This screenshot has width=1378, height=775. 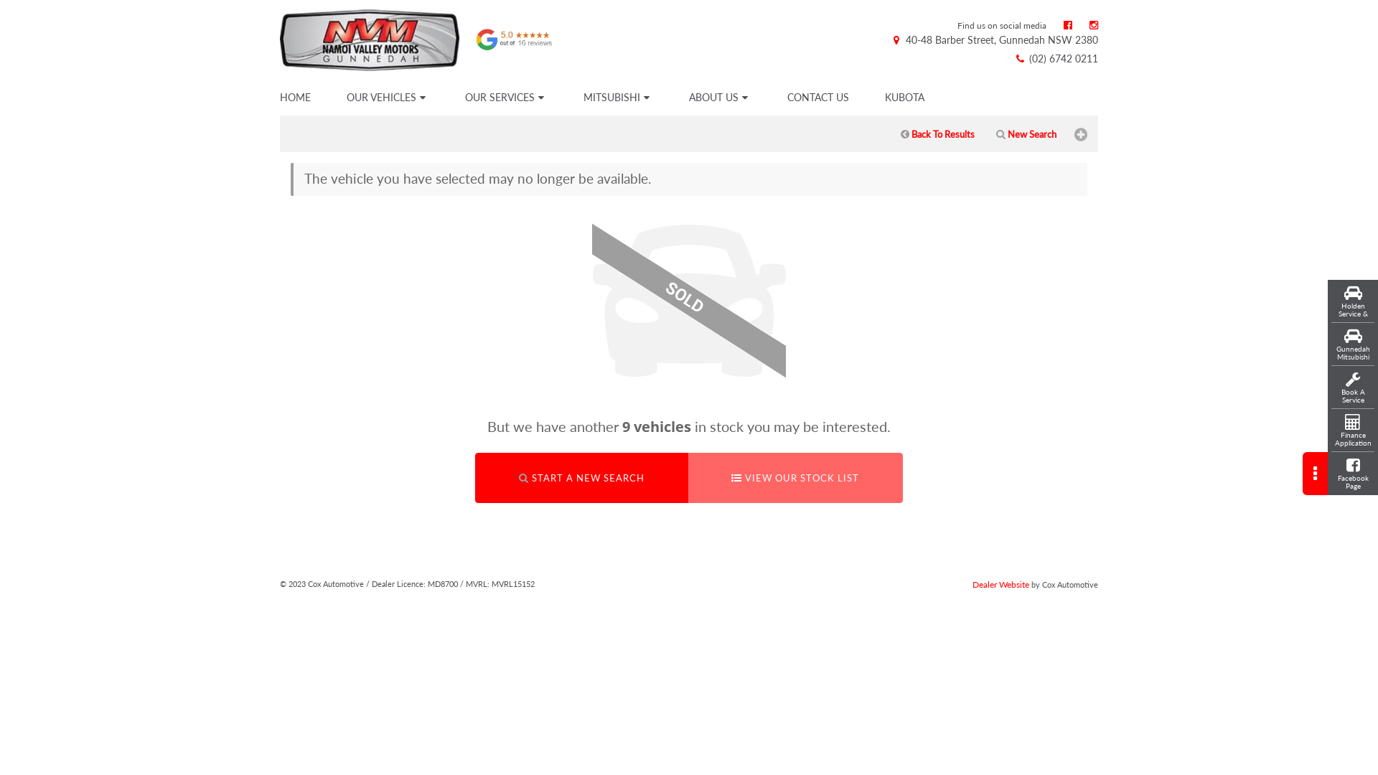 What do you see at coordinates (1353, 431) in the screenshot?
I see `Finance Application` at bounding box center [1353, 431].